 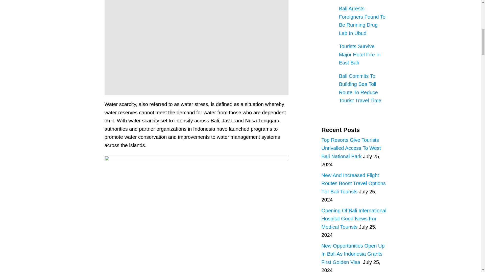 I want to click on Bali Arrests Foreigners Found To Be Running Drug Lab In Ubud, so click(x=362, y=21).